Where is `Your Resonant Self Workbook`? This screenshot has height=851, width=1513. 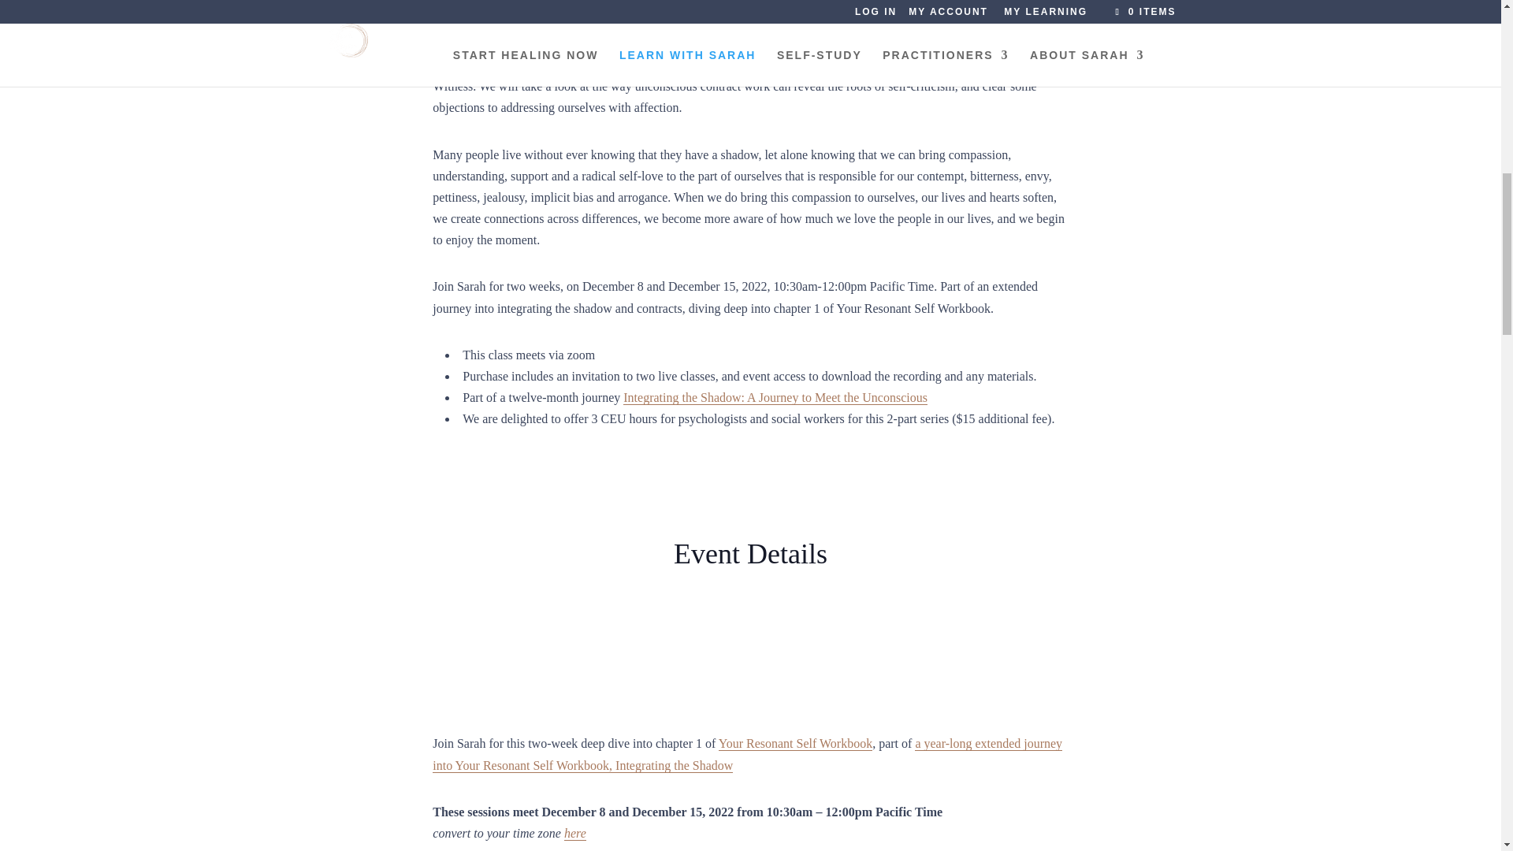 Your Resonant Self Workbook is located at coordinates (796, 744).